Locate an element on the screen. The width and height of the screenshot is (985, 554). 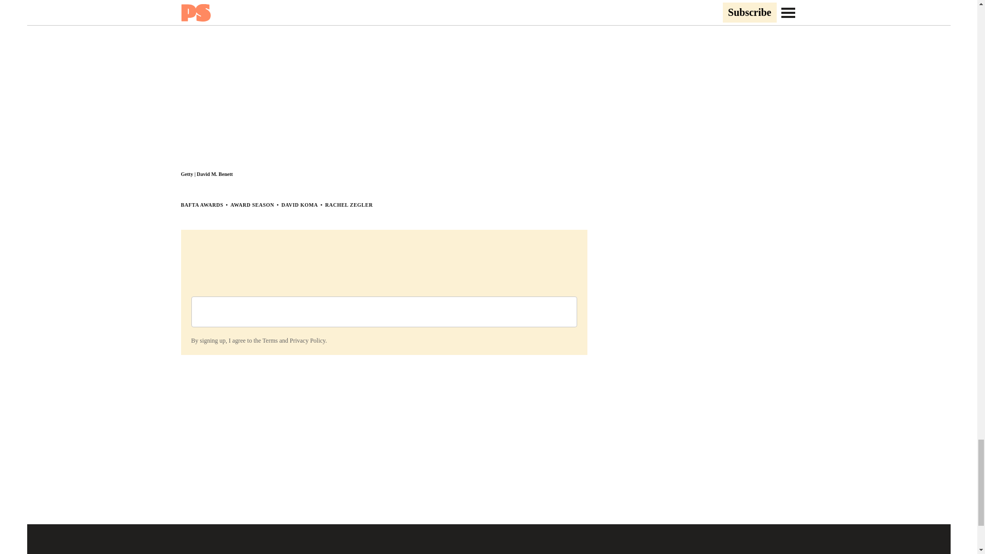
Terms is located at coordinates (270, 340).